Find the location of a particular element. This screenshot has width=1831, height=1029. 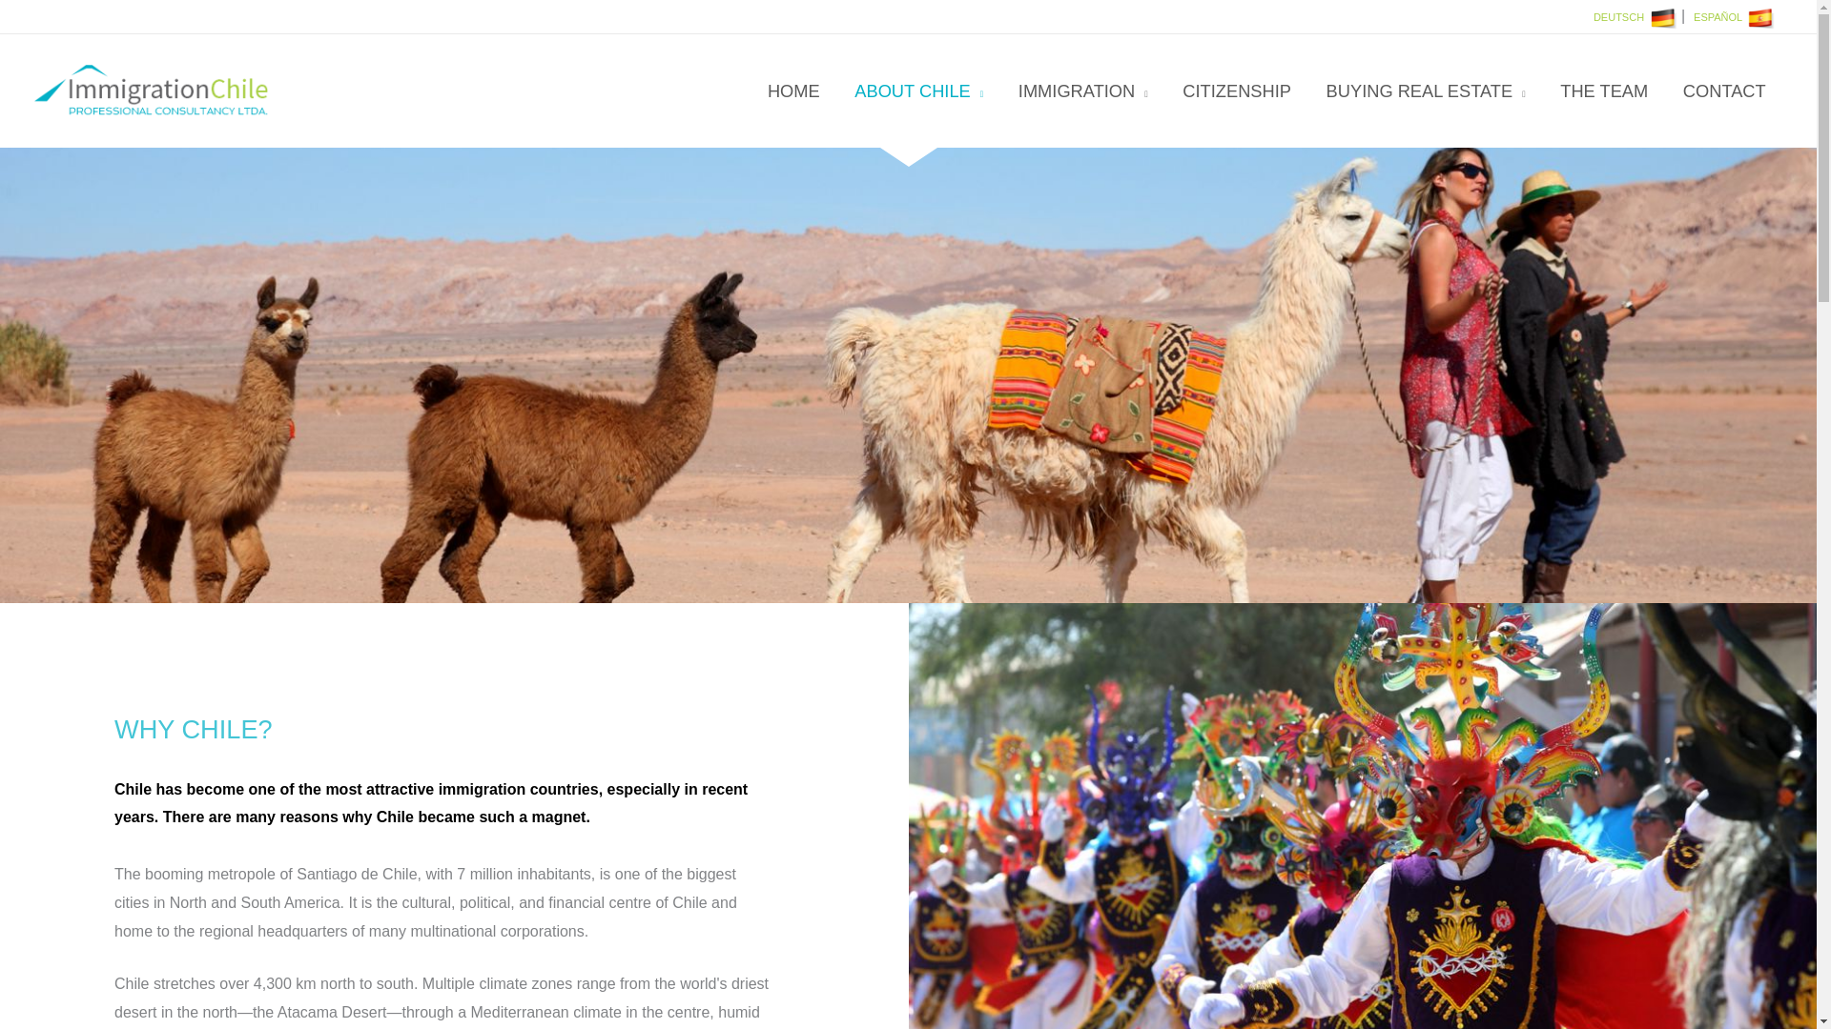

BUYING REAL ESTATE is located at coordinates (1426, 91).